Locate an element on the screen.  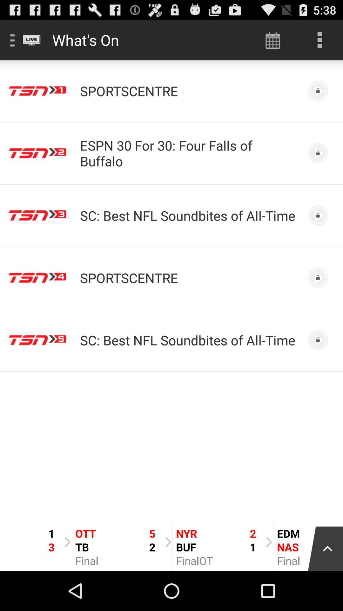
select app above the sc best nfl item is located at coordinates (189, 153).